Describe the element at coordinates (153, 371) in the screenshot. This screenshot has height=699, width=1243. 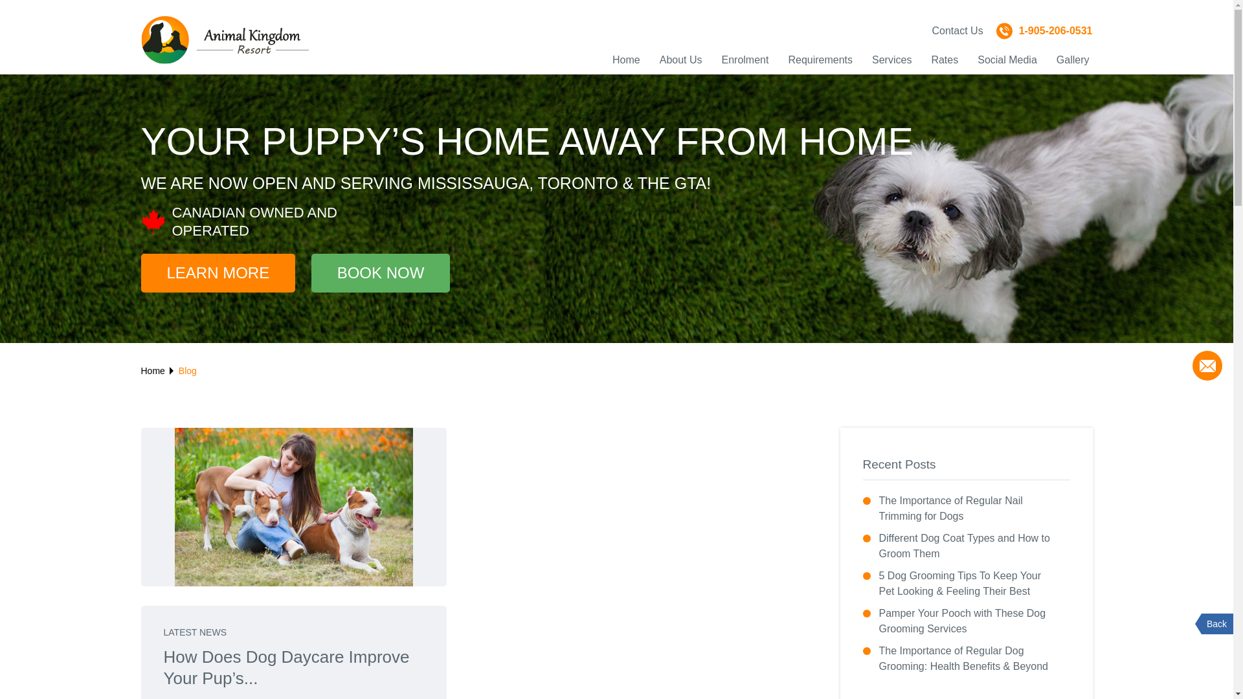
I see `Home` at that location.